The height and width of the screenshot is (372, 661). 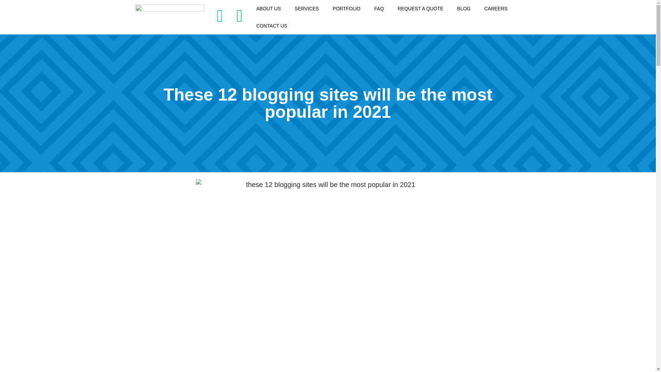 What do you see at coordinates (379, 8) in the screenshot?
I see `FAQ` at bounding box center [379, 8].